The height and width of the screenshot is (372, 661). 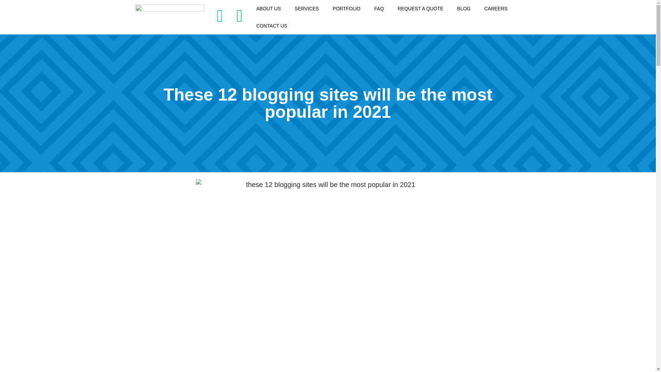 What do you see at coordinates (379, 8) in the screenshot?
I see `FAQ` at bounding box center [379, 8].